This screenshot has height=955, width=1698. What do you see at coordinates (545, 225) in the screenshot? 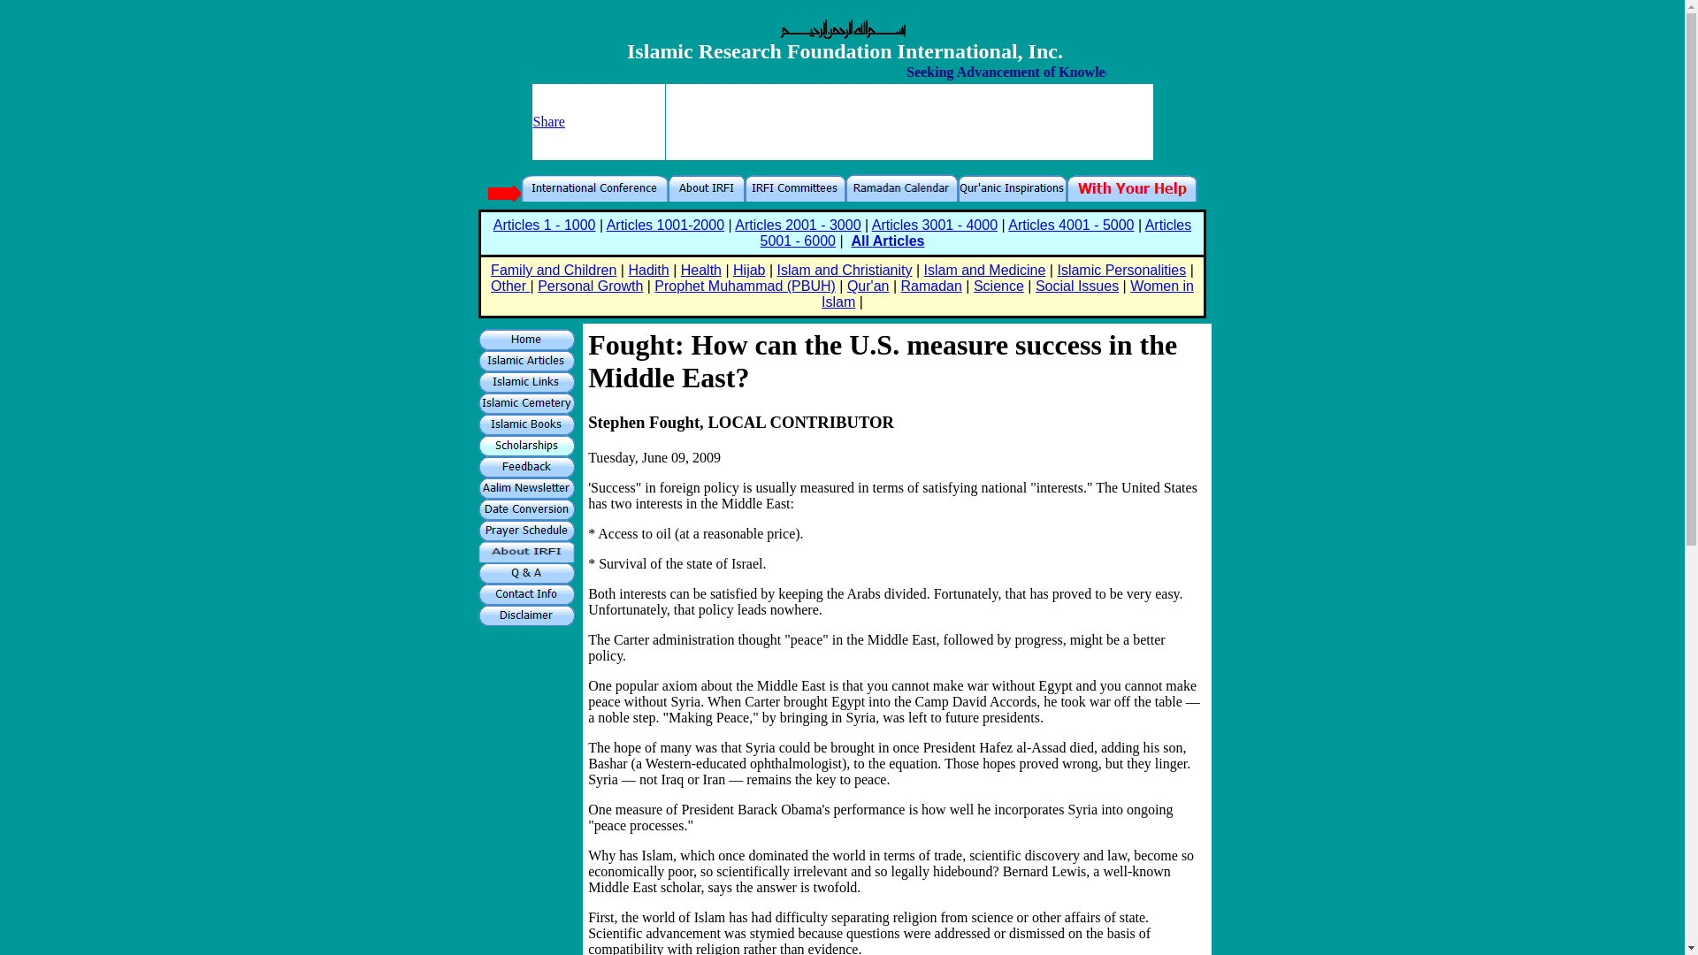
I see `Articles 1 - 1000` at bounding box center [545, 225].